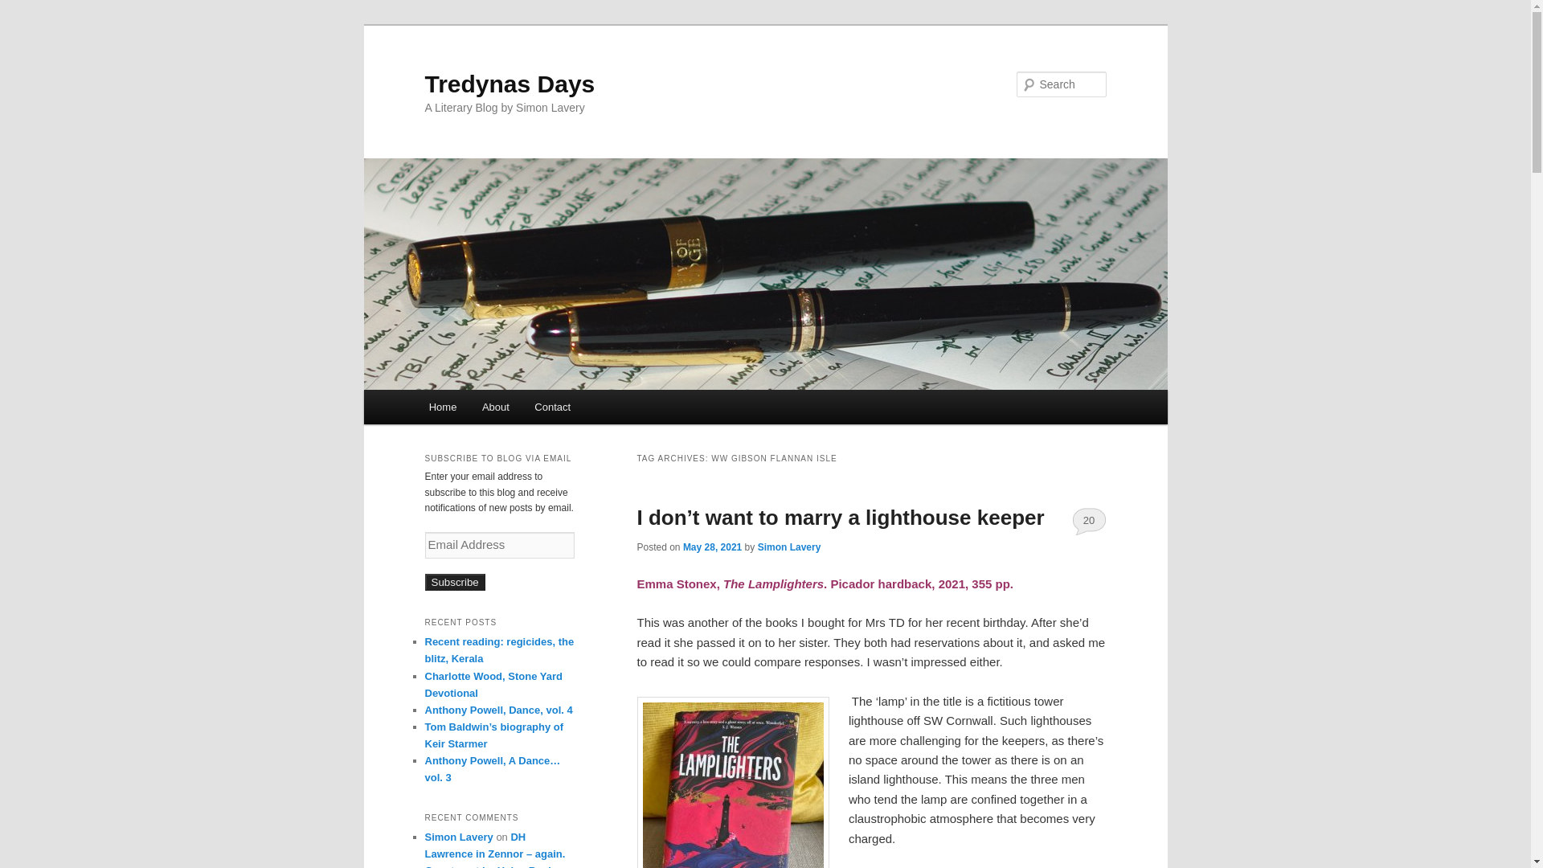 This screenshot has width=1543, height=868. Describe the element at coordinates (553, 407) in the screenshot. I see `Contact` at that location.